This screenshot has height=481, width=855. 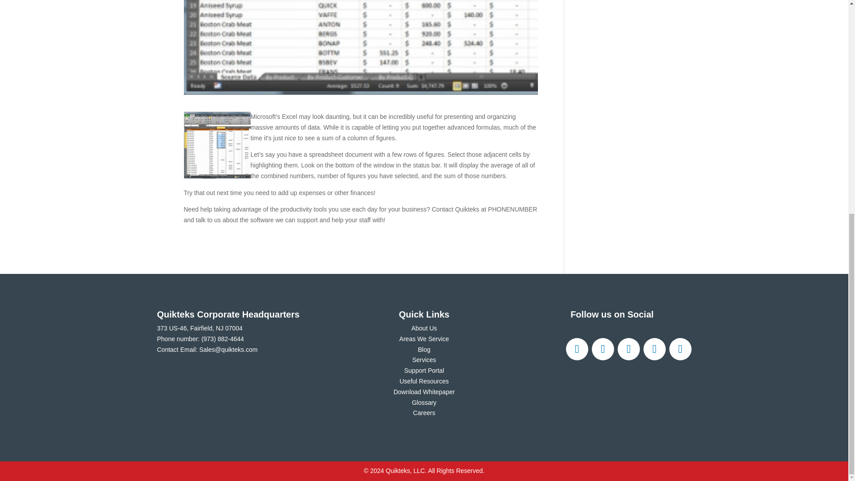 I want to click on Follow on Facebook, so click(x=576, y=349).